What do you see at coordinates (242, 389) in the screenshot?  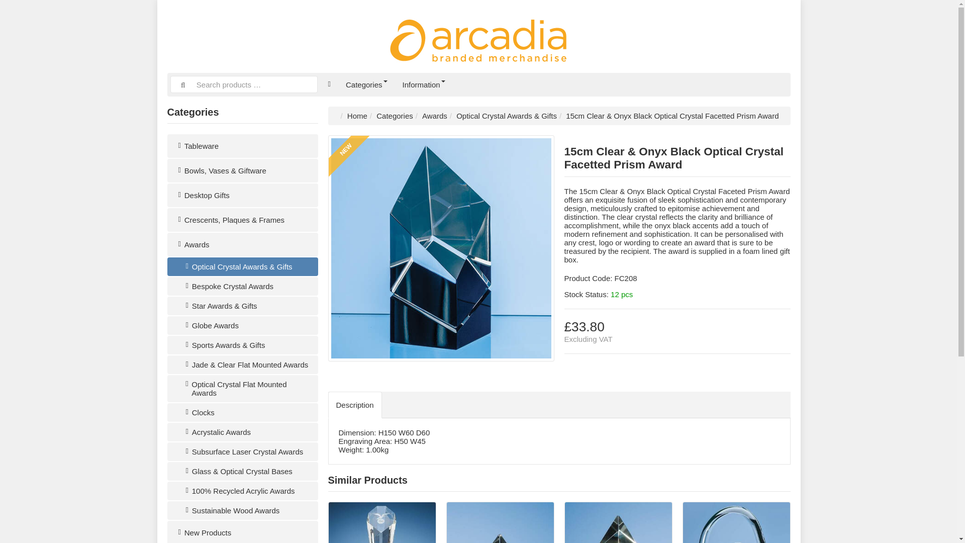 I see `Optical Crystal Flat Mounted Awards` at bounding box center [242, 389].